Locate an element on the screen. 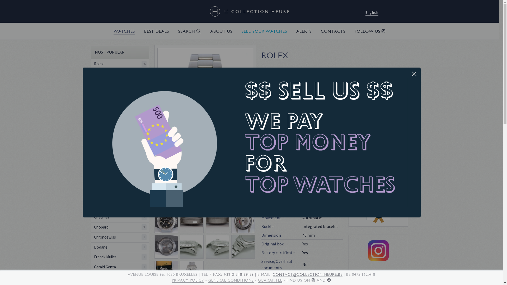 This screenshot has width=507, height=285. BEST DEALS is located at coordinates (157, 32).